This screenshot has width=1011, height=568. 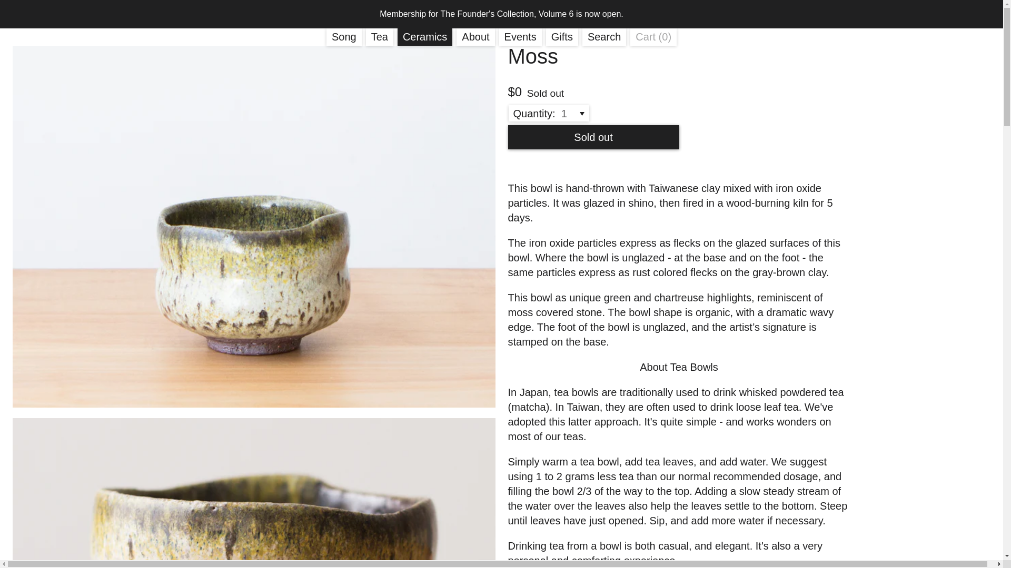 What do you see at coordinates (344, 37) in the screenshot?
I see `Song` at bounding box center [344, 37].